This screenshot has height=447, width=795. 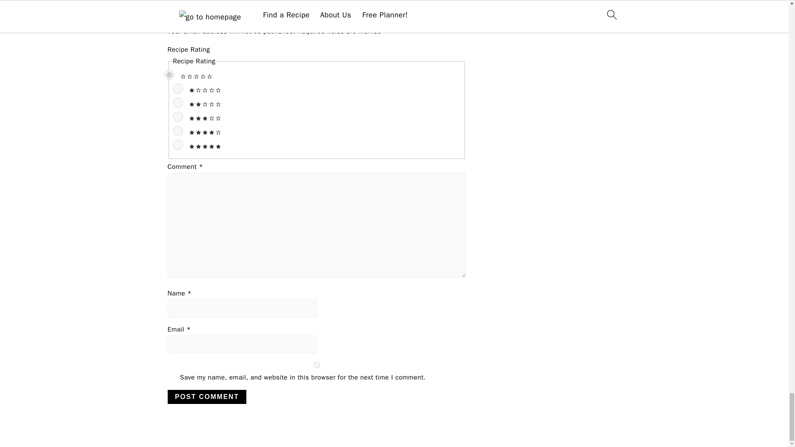 I want to click on 2, so click(x=178, y=103).